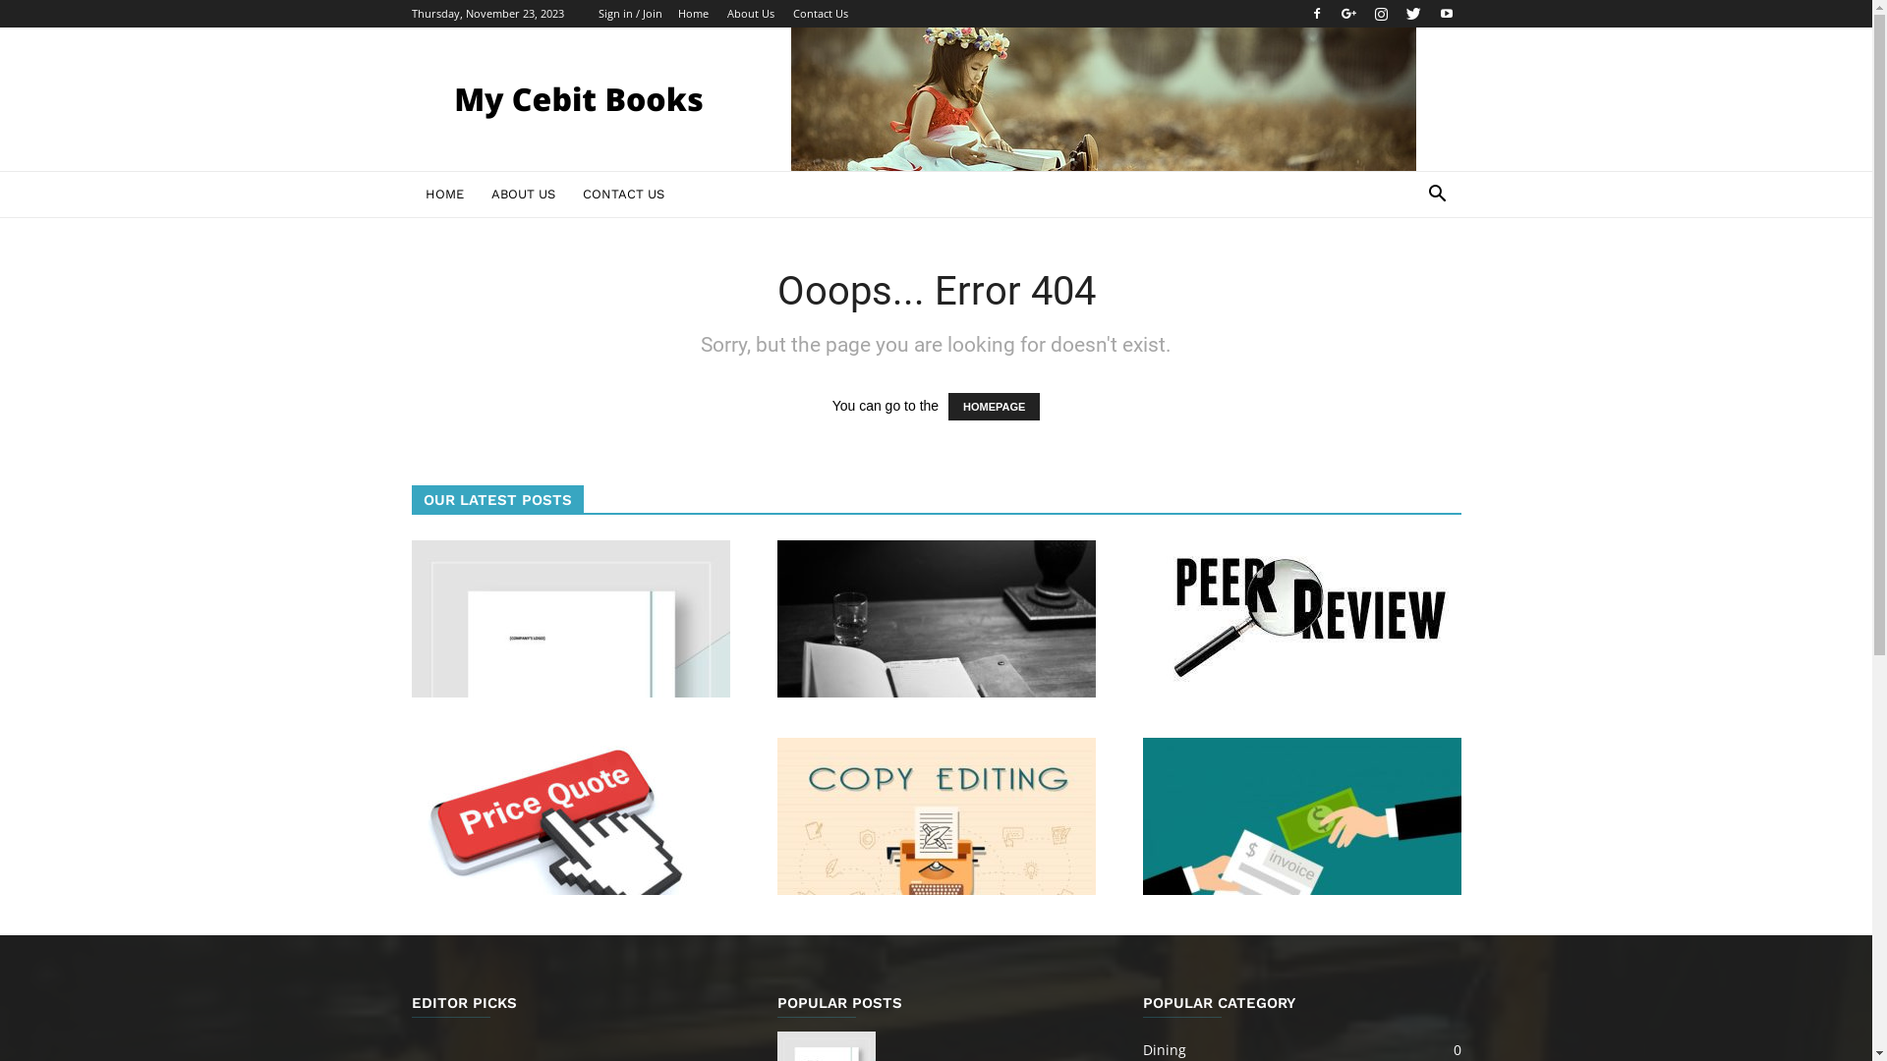  What do you see at coordinates (994, 407) in the screenshot?
I see `HOMEPAGE` at bounding box center [994, 407].